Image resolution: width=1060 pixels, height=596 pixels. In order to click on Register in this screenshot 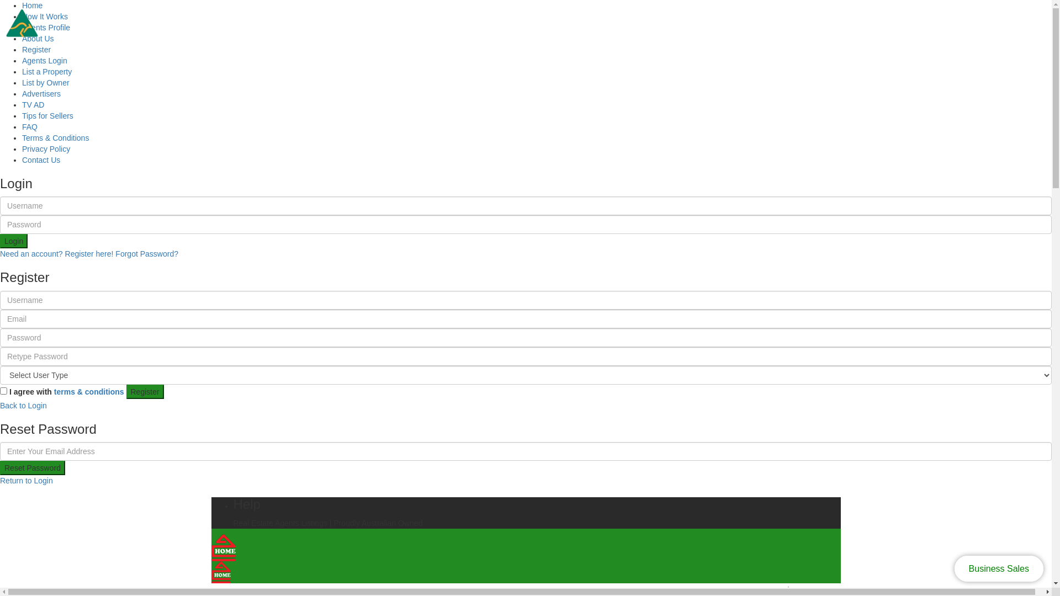, I will do `click(145, 392)`.